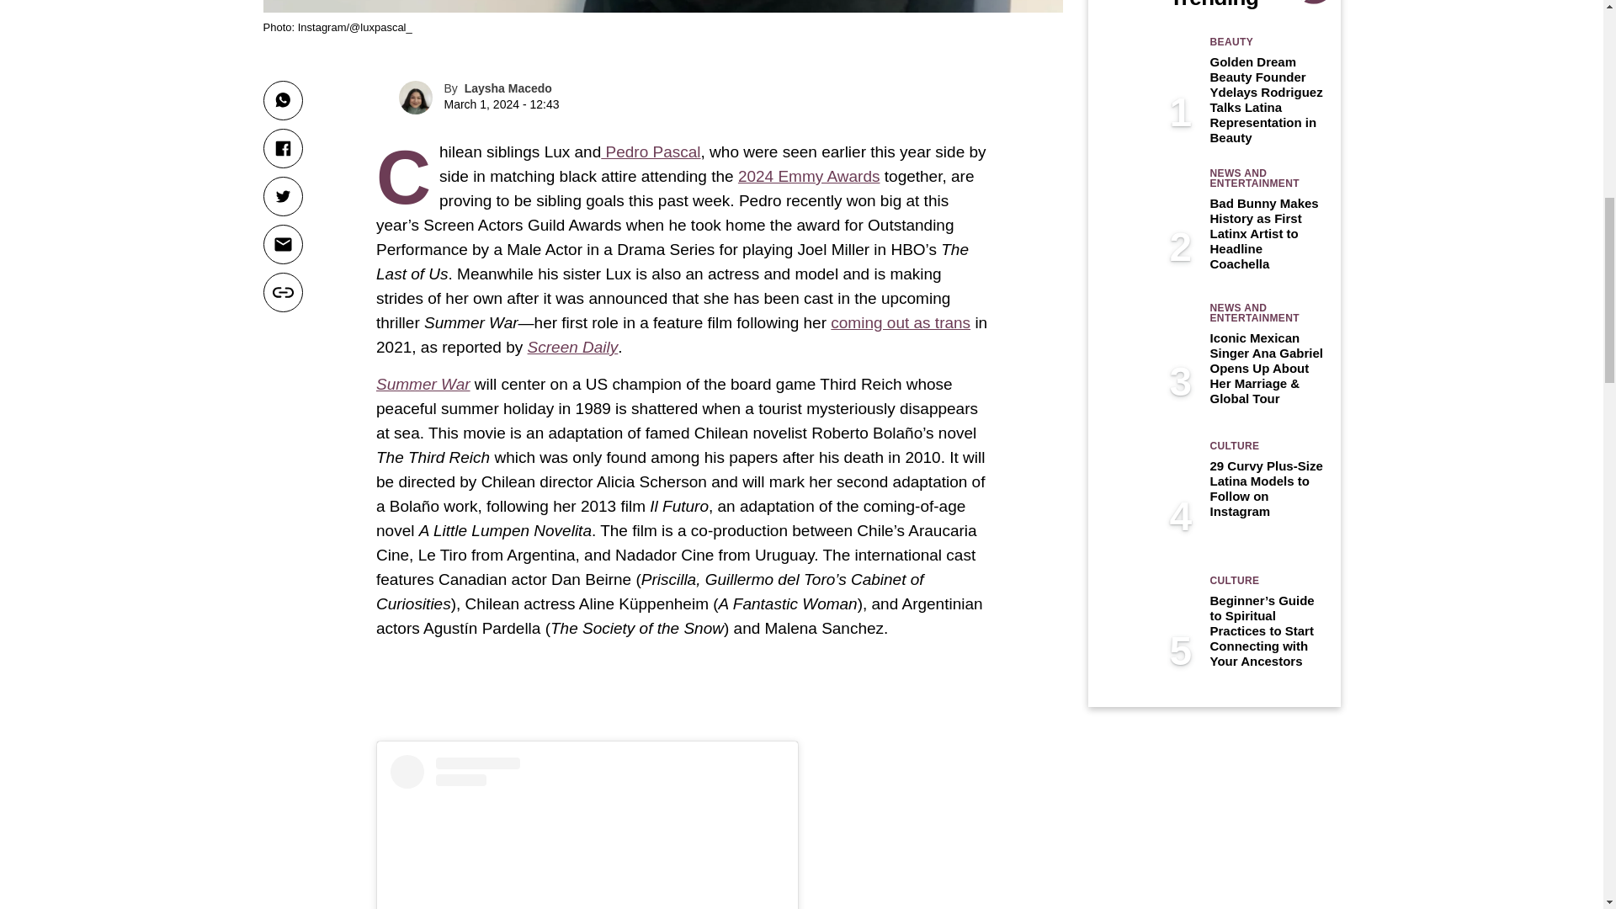 The height and width of the screenshot is (909, 1616). Describe the element at coordinates (282, 148) in the screenshot. I see `Share this article on Facebook` at that location.